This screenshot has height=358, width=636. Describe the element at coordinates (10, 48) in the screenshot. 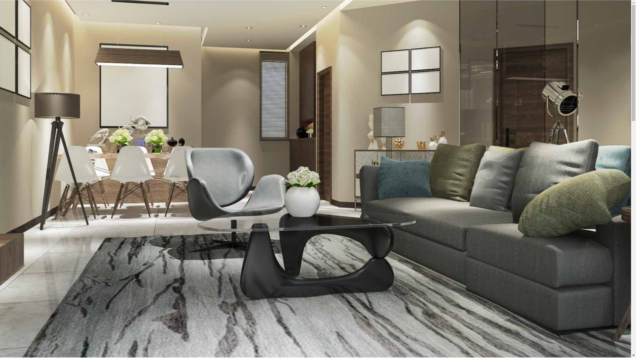

I see `LinkedIn` at that location.